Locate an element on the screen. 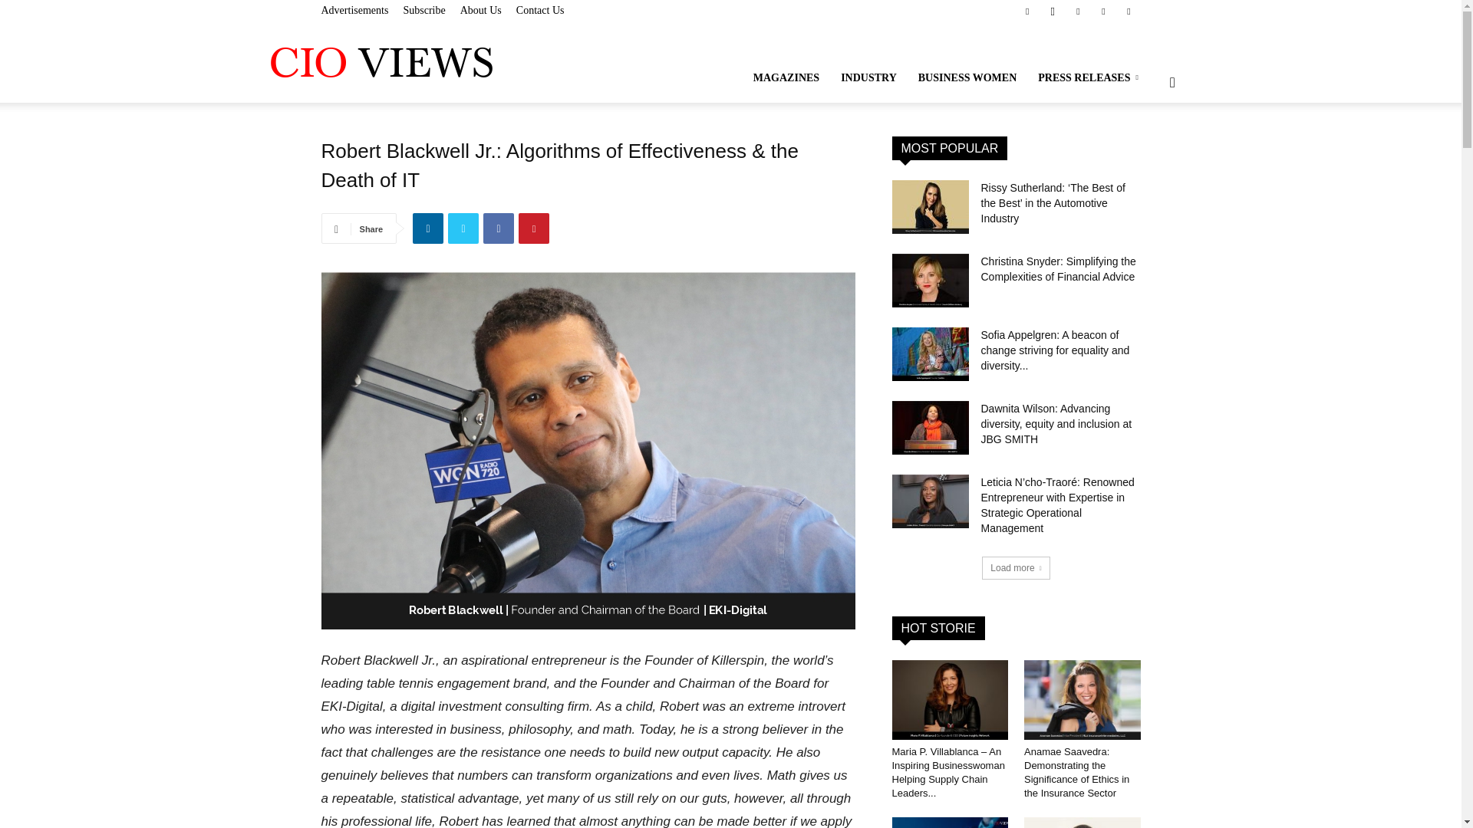  Search is located at coordinates (1148, 155).